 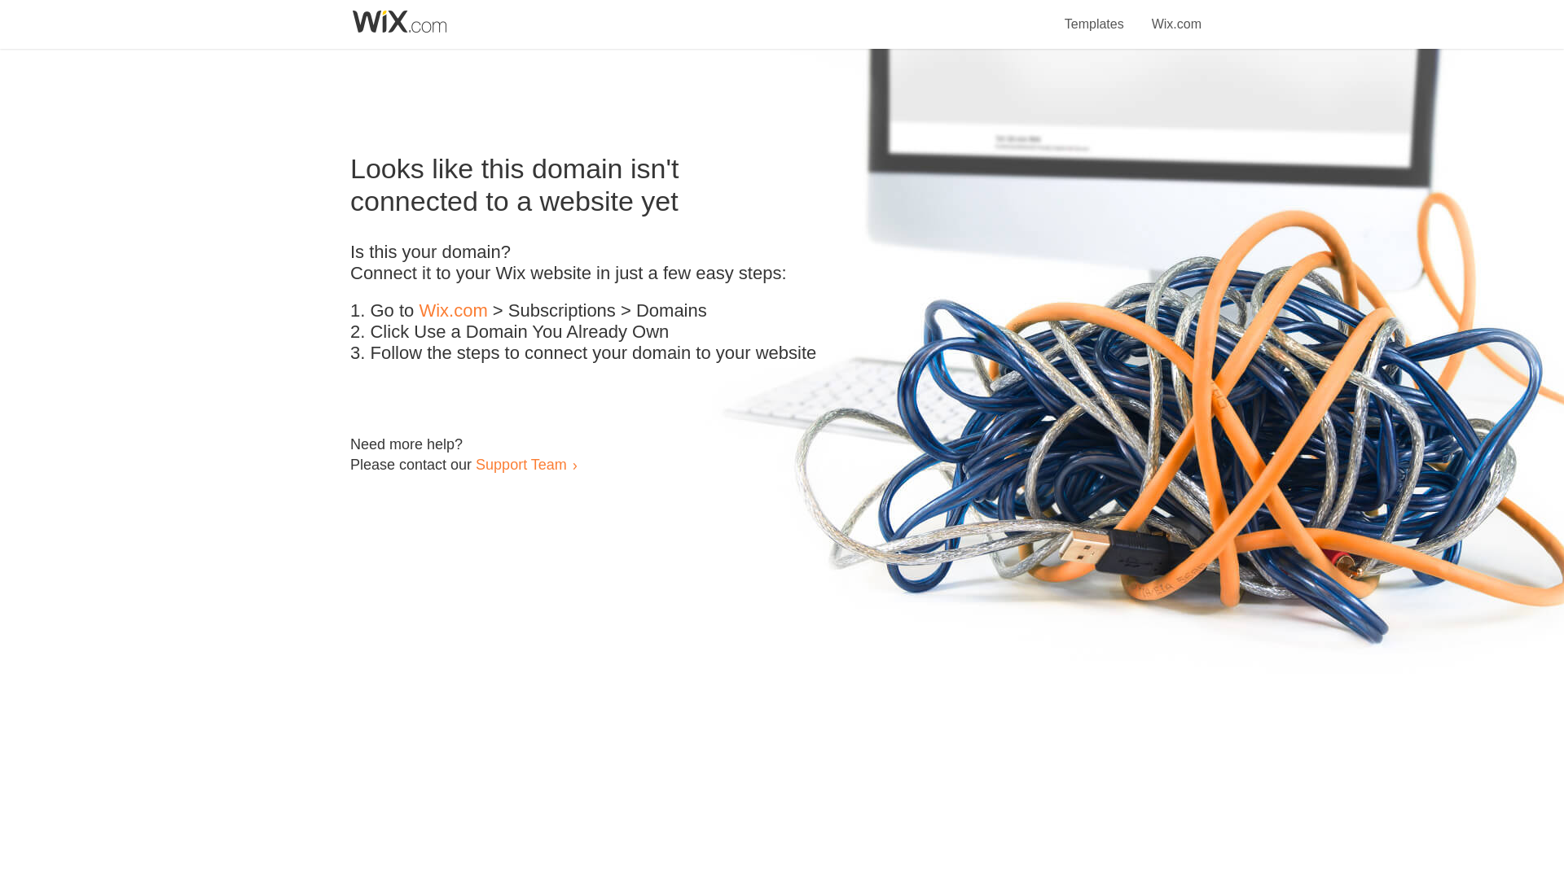 I want to click on Templates, so click(x=1095, y=15).